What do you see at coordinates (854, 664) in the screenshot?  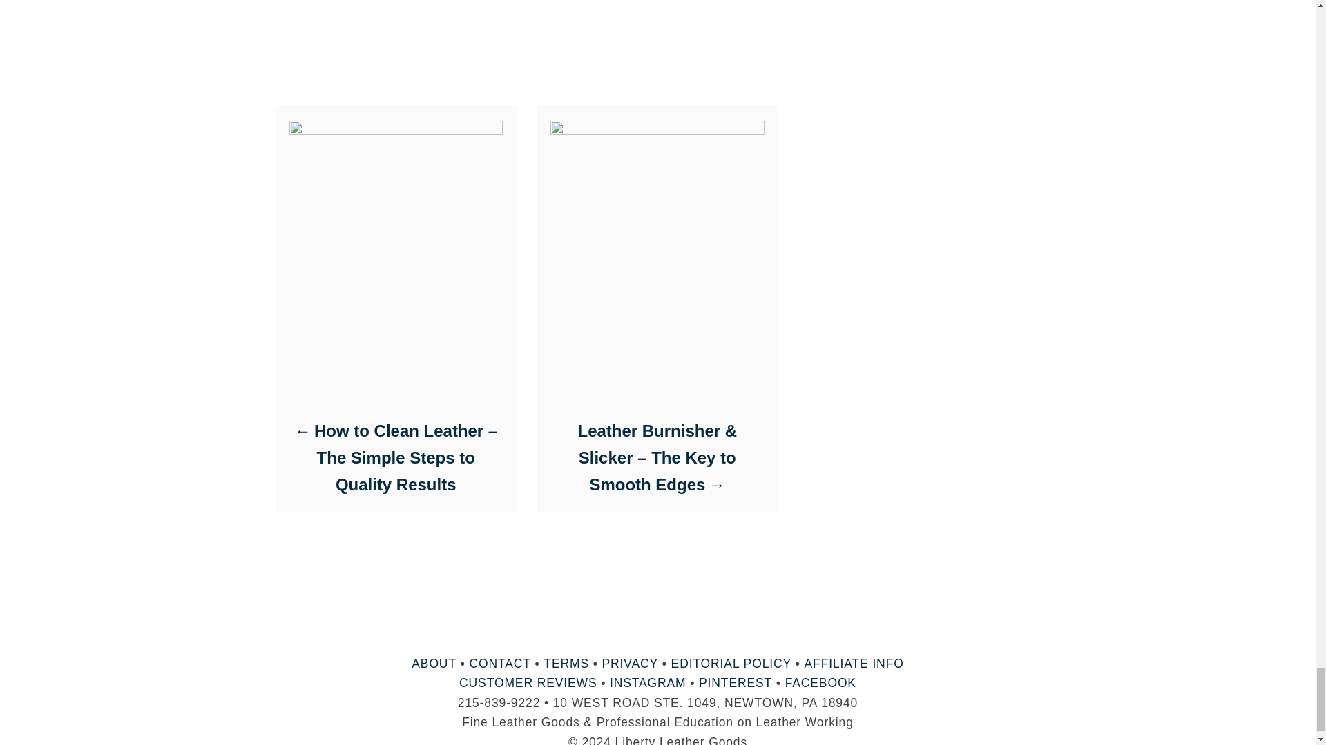 I see `AFFILIATE INFO` at bounding box center [854, 664].